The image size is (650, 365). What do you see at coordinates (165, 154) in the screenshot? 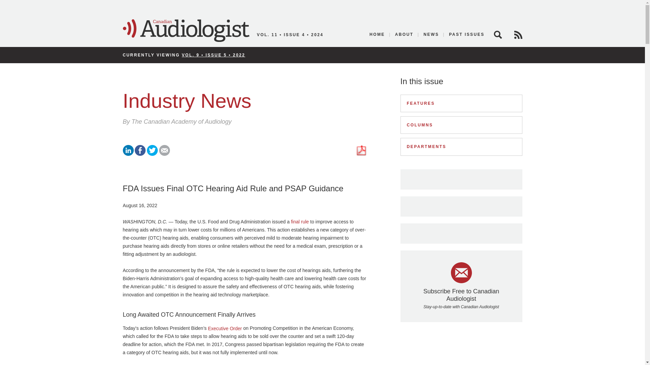
I see `Send email` at bounding box center [165, 154].